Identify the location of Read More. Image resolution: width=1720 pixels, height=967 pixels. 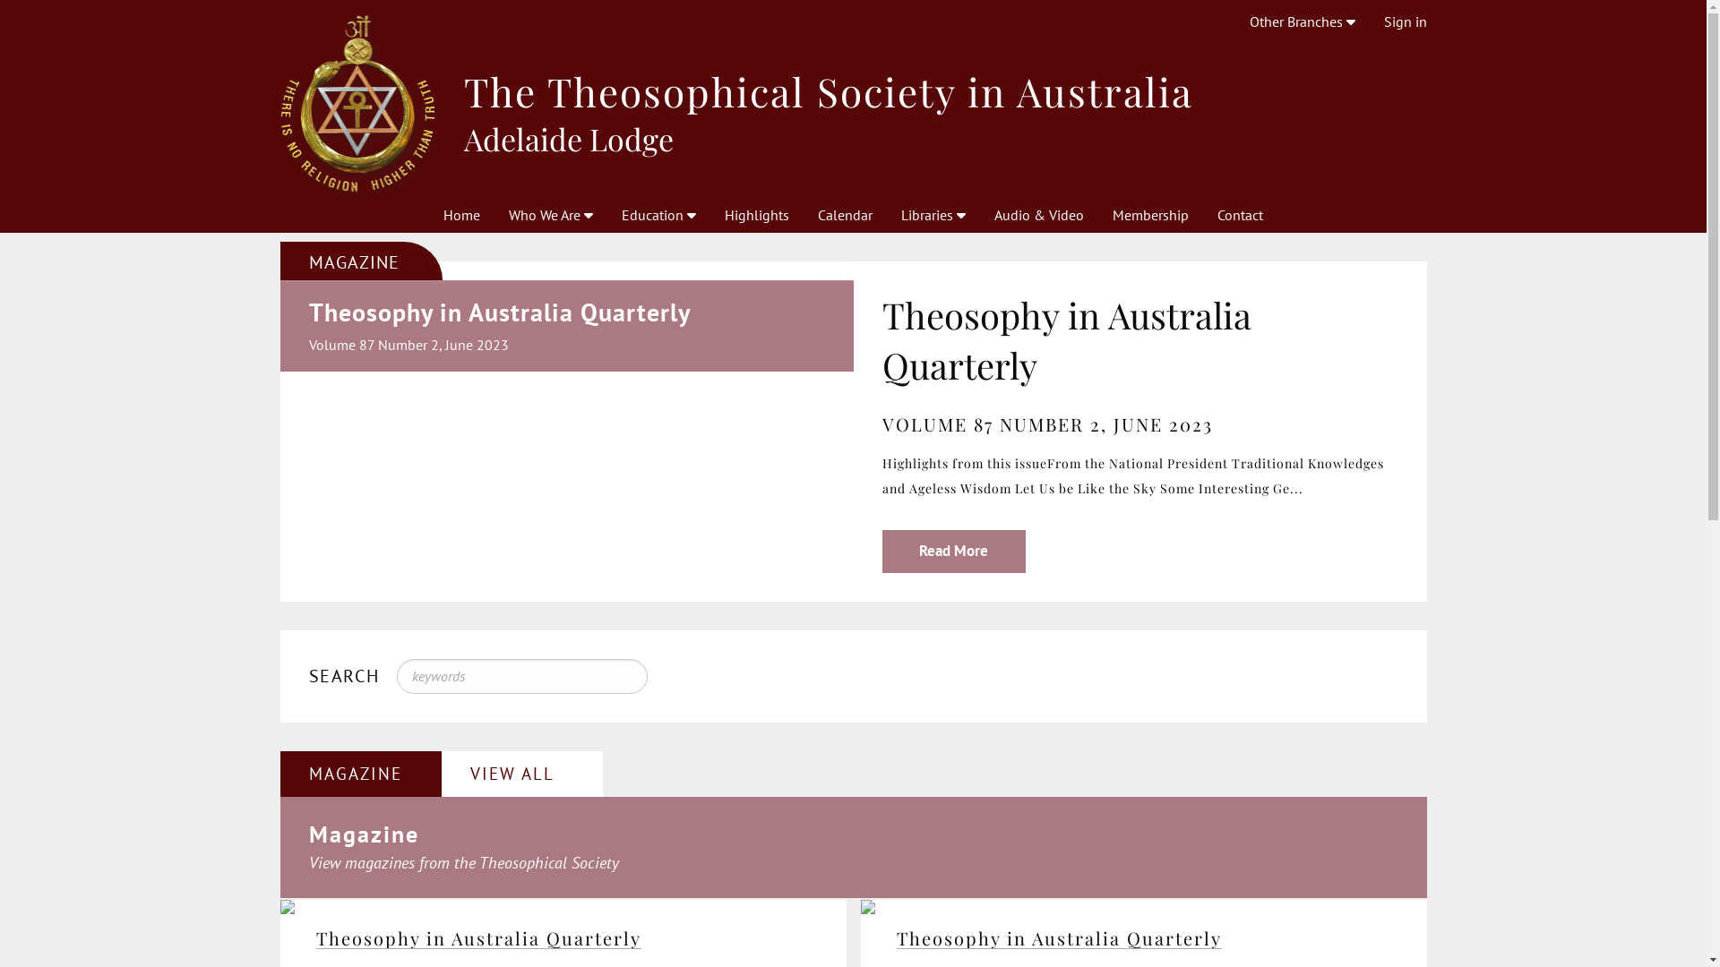
(953, 552).